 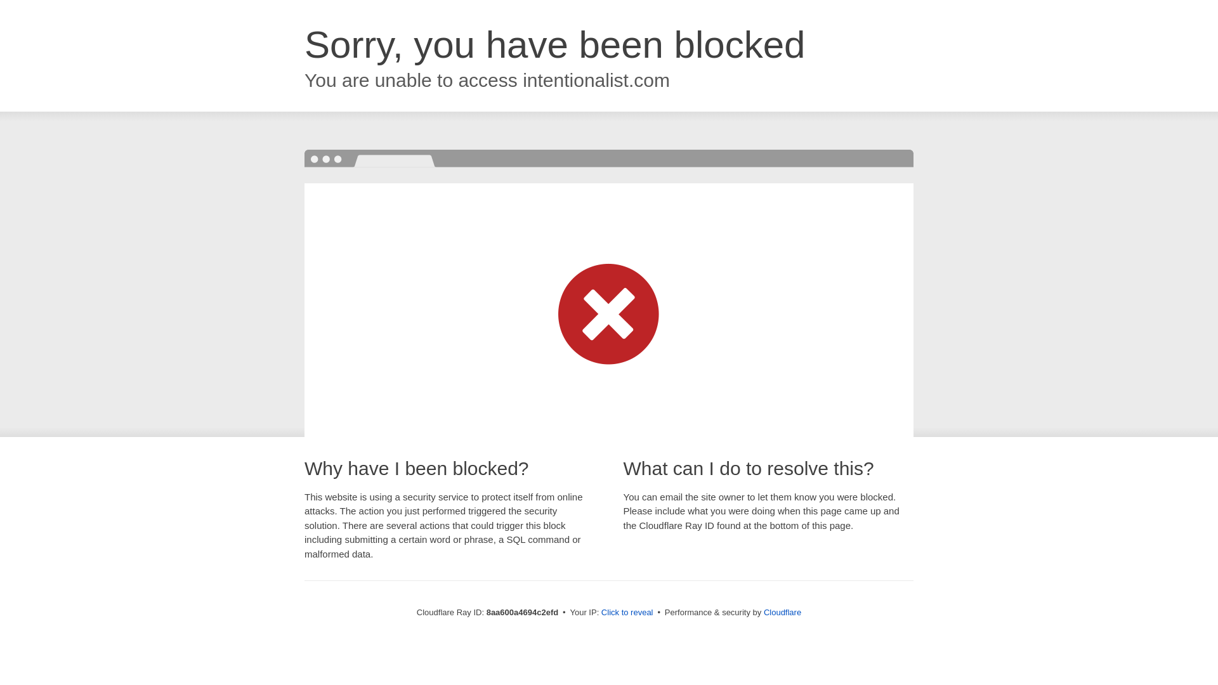 I want to click on Click to reveal, so click(x=627, y=613).